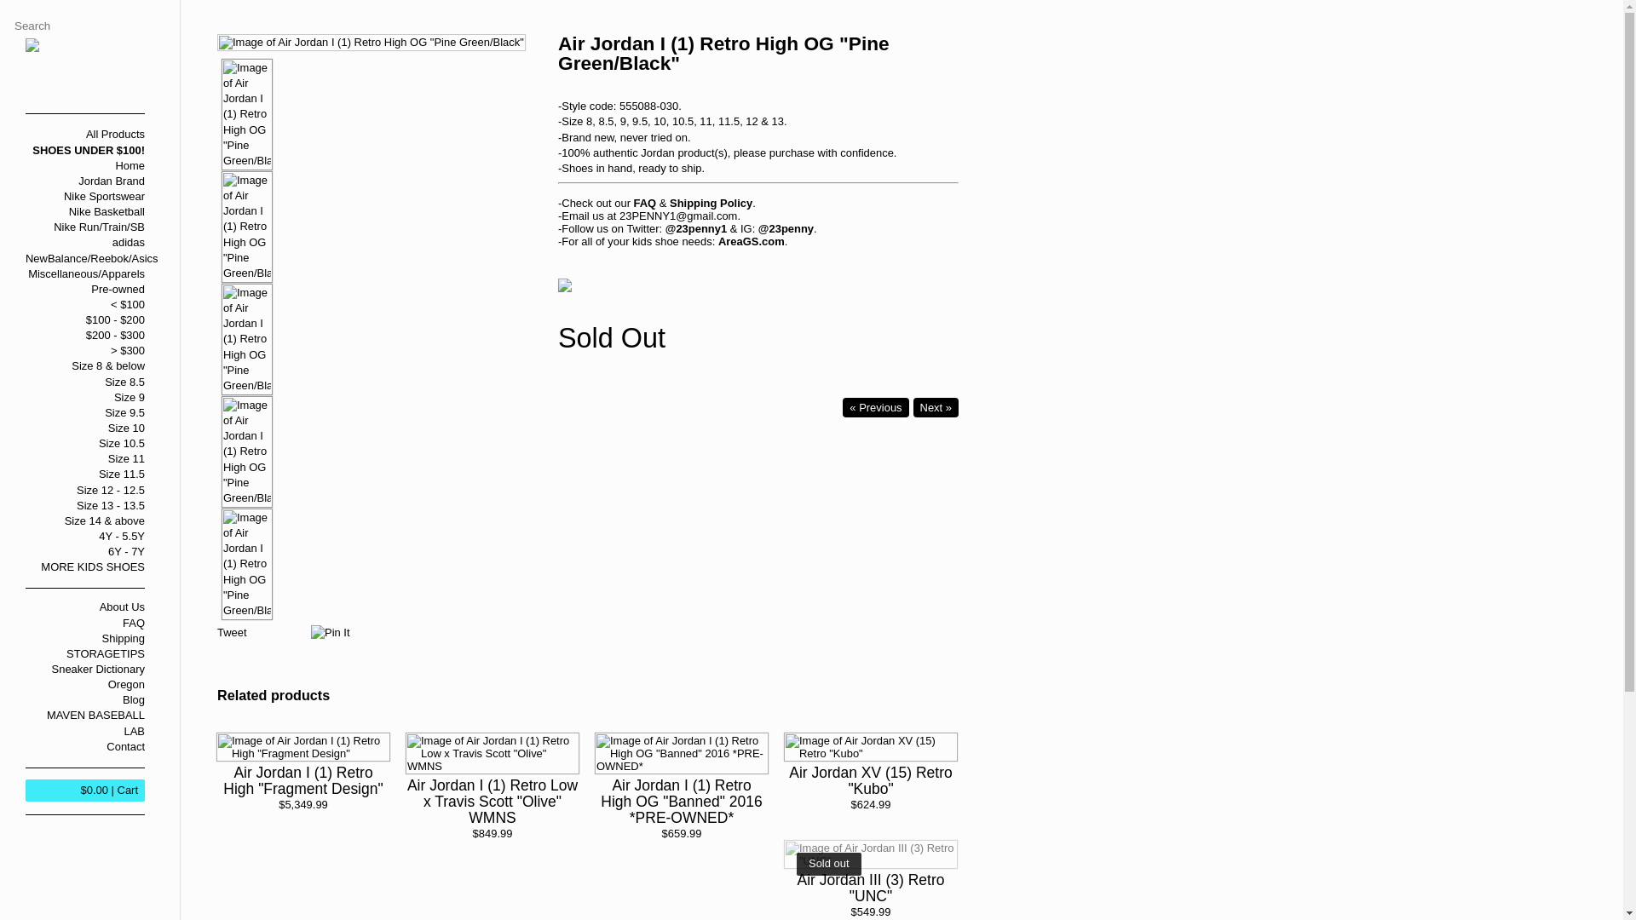 The width and height of the screenshot is (1636, 920). I want to click on AreaGS.com, so click(752, 242).